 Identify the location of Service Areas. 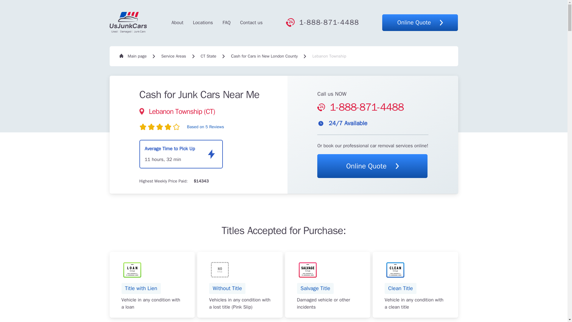
(173, 56).